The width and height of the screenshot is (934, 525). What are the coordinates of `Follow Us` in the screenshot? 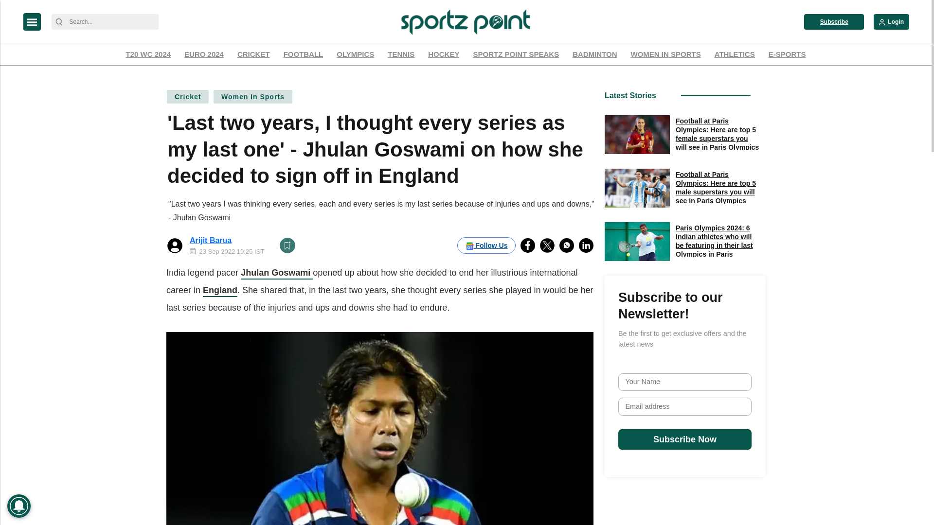 It's located at (486, 245).